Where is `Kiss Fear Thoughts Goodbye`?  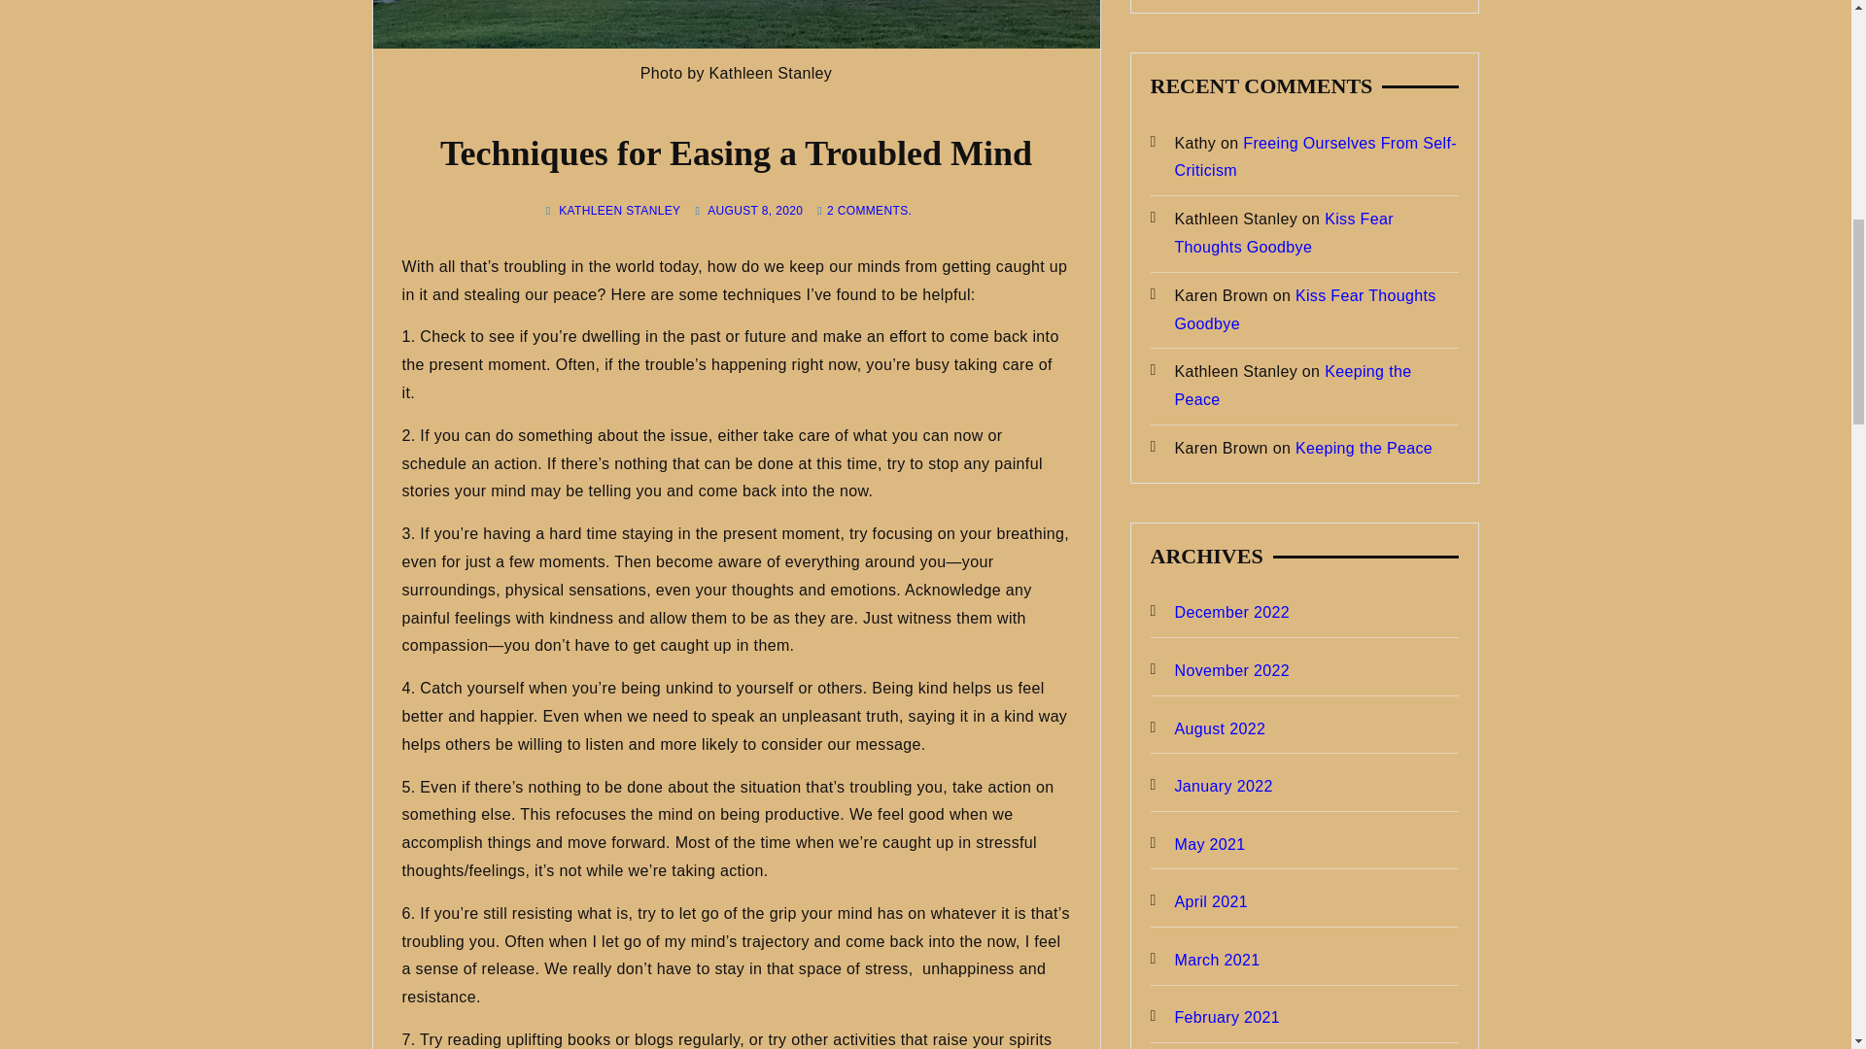 Kiss Fear Thoughts Goodbye is located at coordinates (1283, 233).